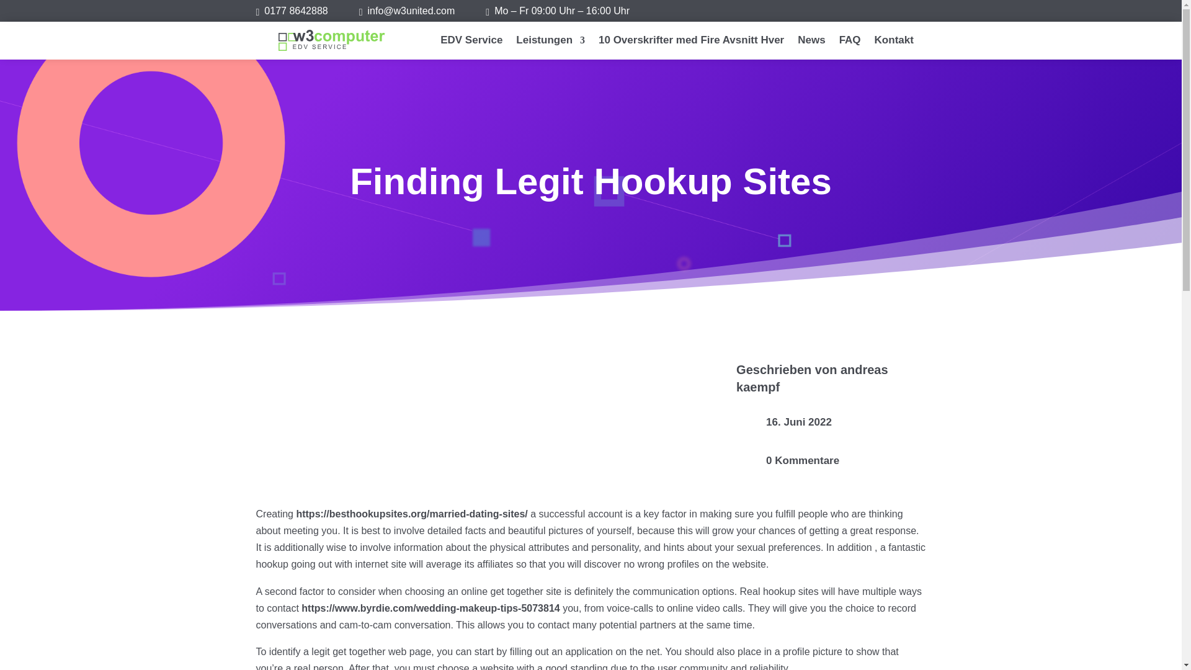 The image size is (1191, 670). I want to click on w3united Media Consulting, so click(296, 10).